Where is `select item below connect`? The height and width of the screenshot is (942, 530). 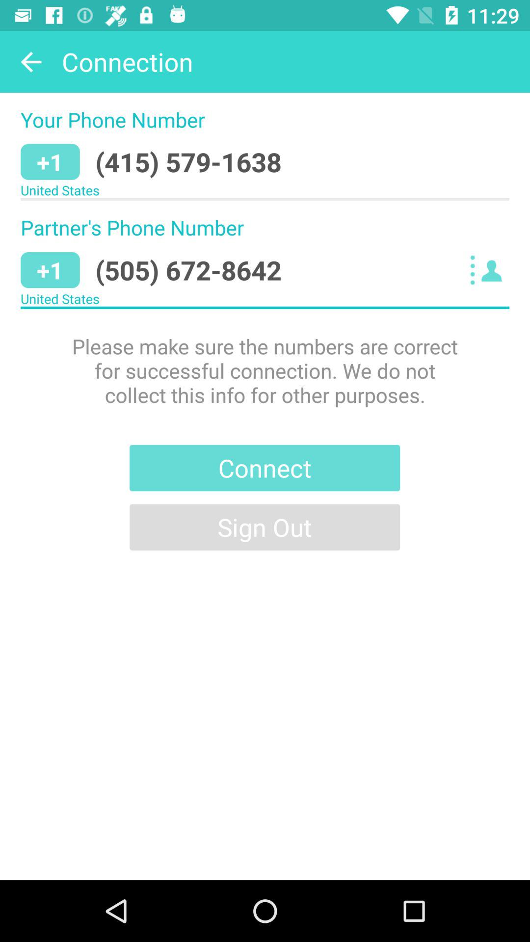
select item below connect is located at coordinates (265, 527).